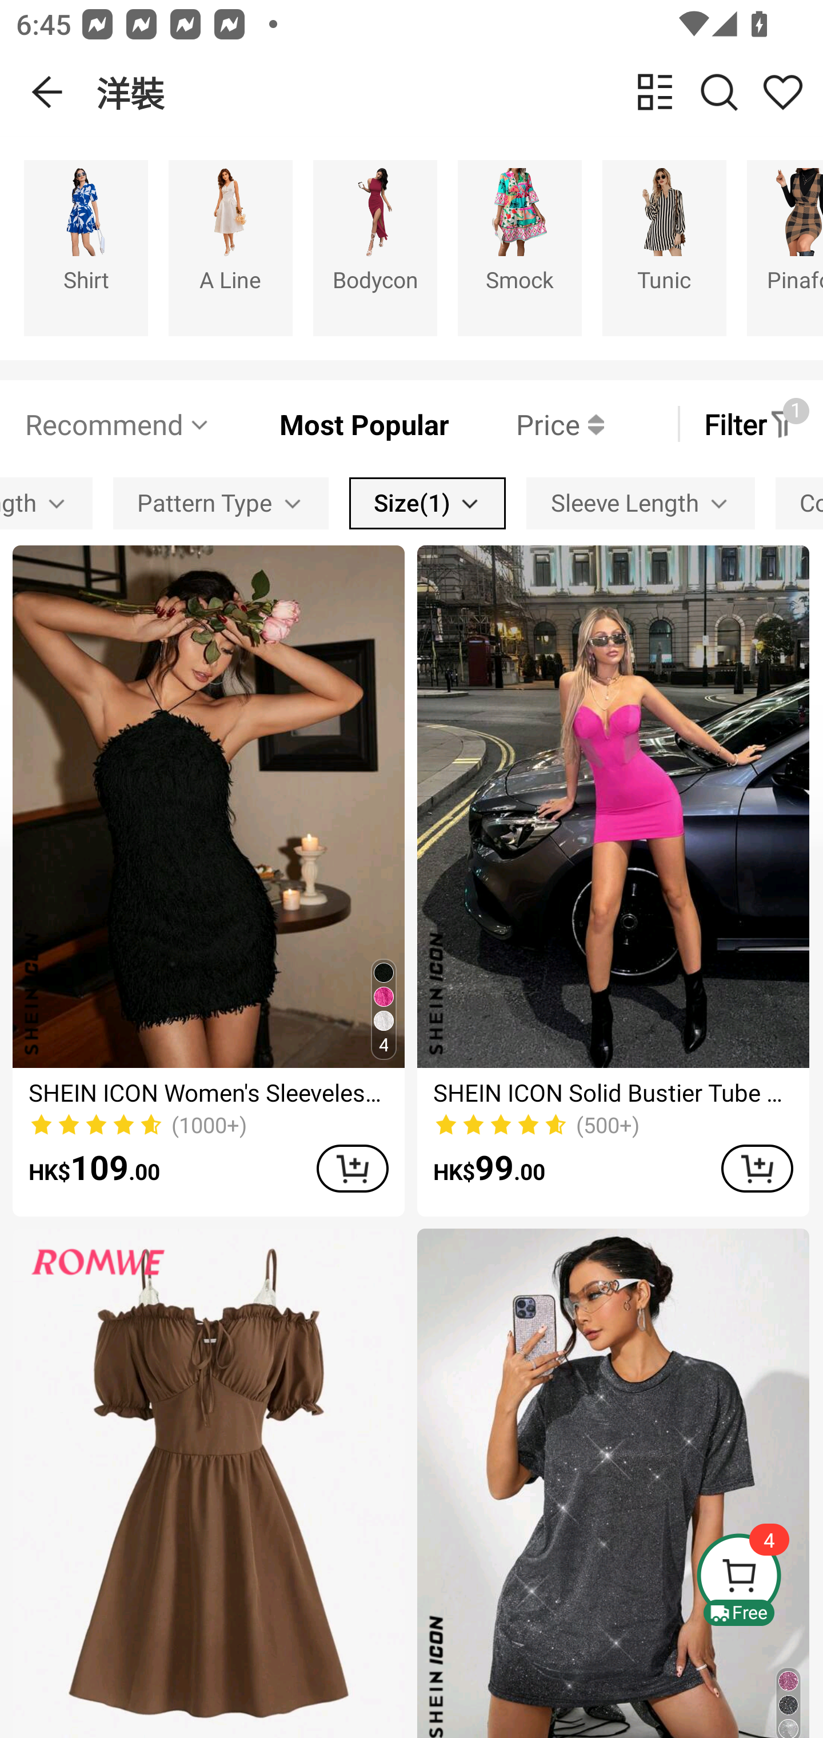 This screenshot has height=1738, width=823. Describe the element at coordinates (428, 504) in the screenshot. I see `Size(1)` at that location.